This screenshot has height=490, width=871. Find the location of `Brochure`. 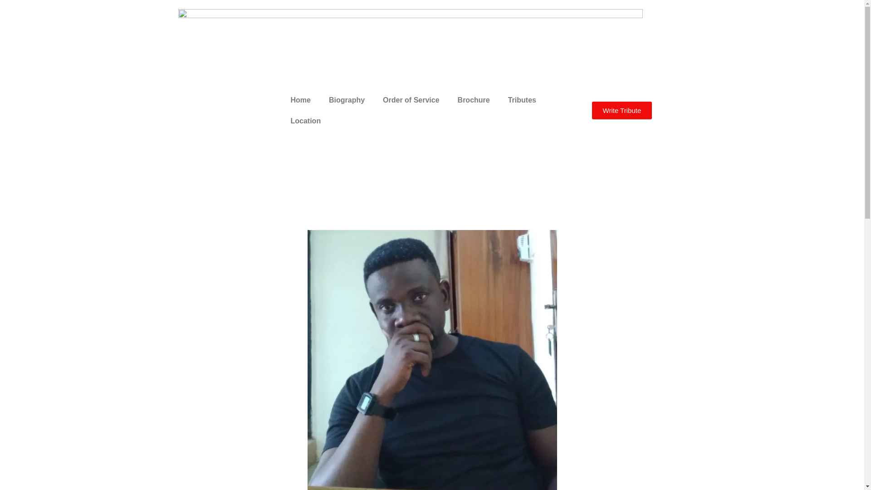

Brochure is located at coordinates (474, 100).